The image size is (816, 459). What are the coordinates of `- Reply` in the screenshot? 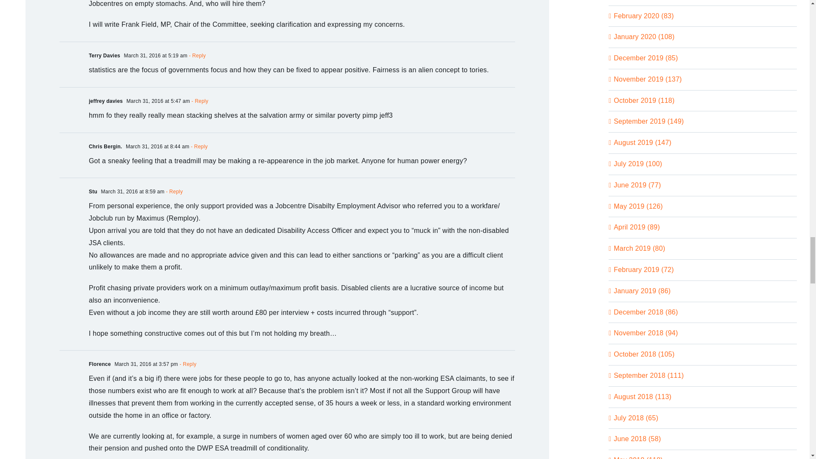 It's located at (187, 364).